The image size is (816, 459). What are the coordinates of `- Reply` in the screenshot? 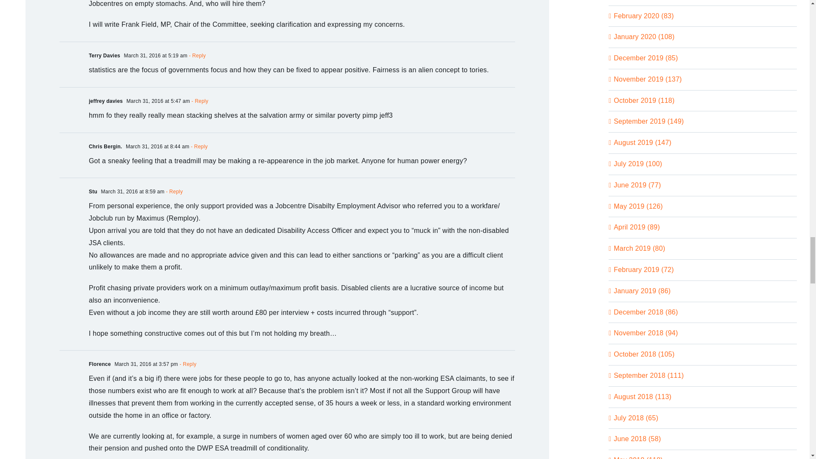 It's located at (187, 364).